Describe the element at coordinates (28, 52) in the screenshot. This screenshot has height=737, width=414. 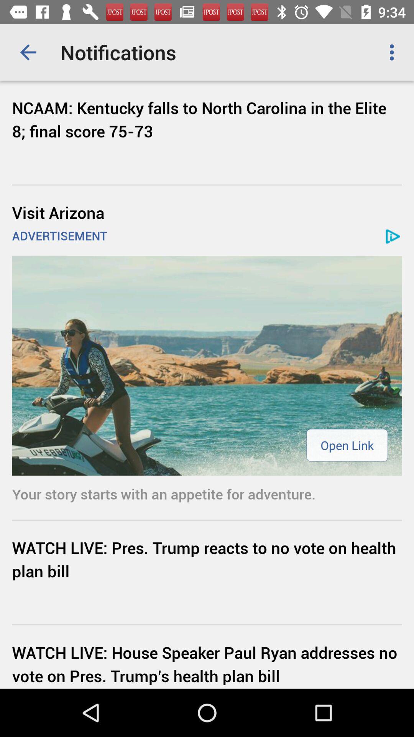
I see `press app to the left of the notifications app` at that location.